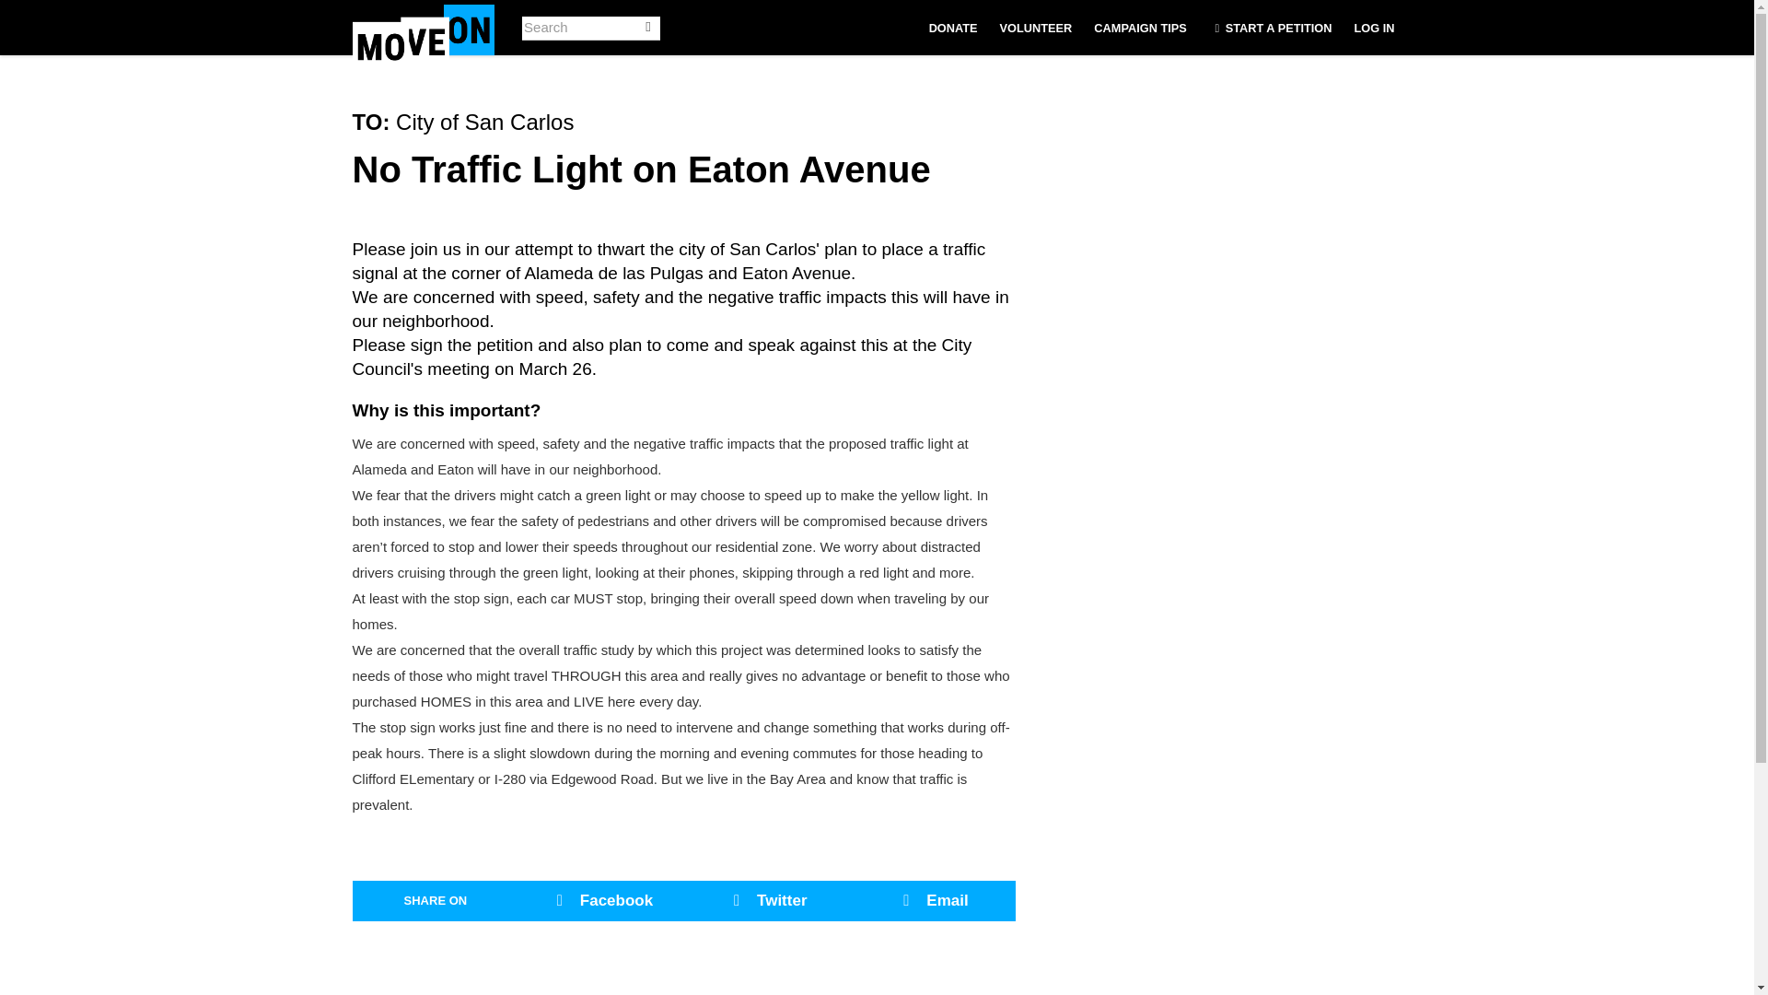 This screenshot has height=995, width=1768. Describe the element at coordinates (932, 901) in the screenshot. I see `Share via Email` at that location.